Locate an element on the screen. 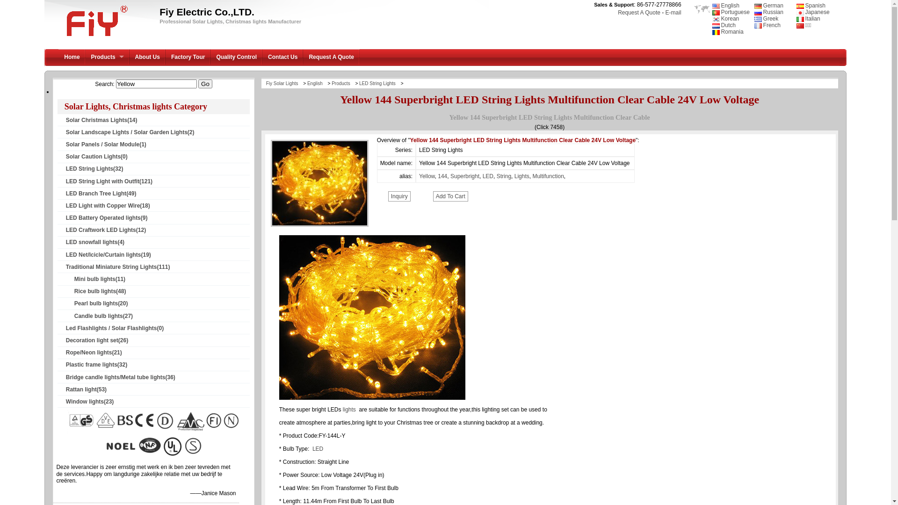 The image size is (898, 505). Products is located at coordinates (342, 83).